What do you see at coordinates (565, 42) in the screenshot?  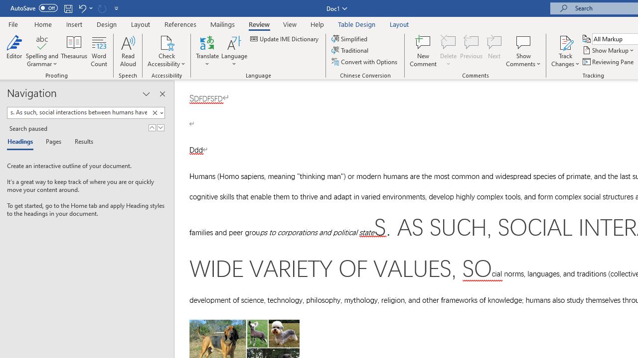 I see `Track Changes` at bounding box center [565, 42].